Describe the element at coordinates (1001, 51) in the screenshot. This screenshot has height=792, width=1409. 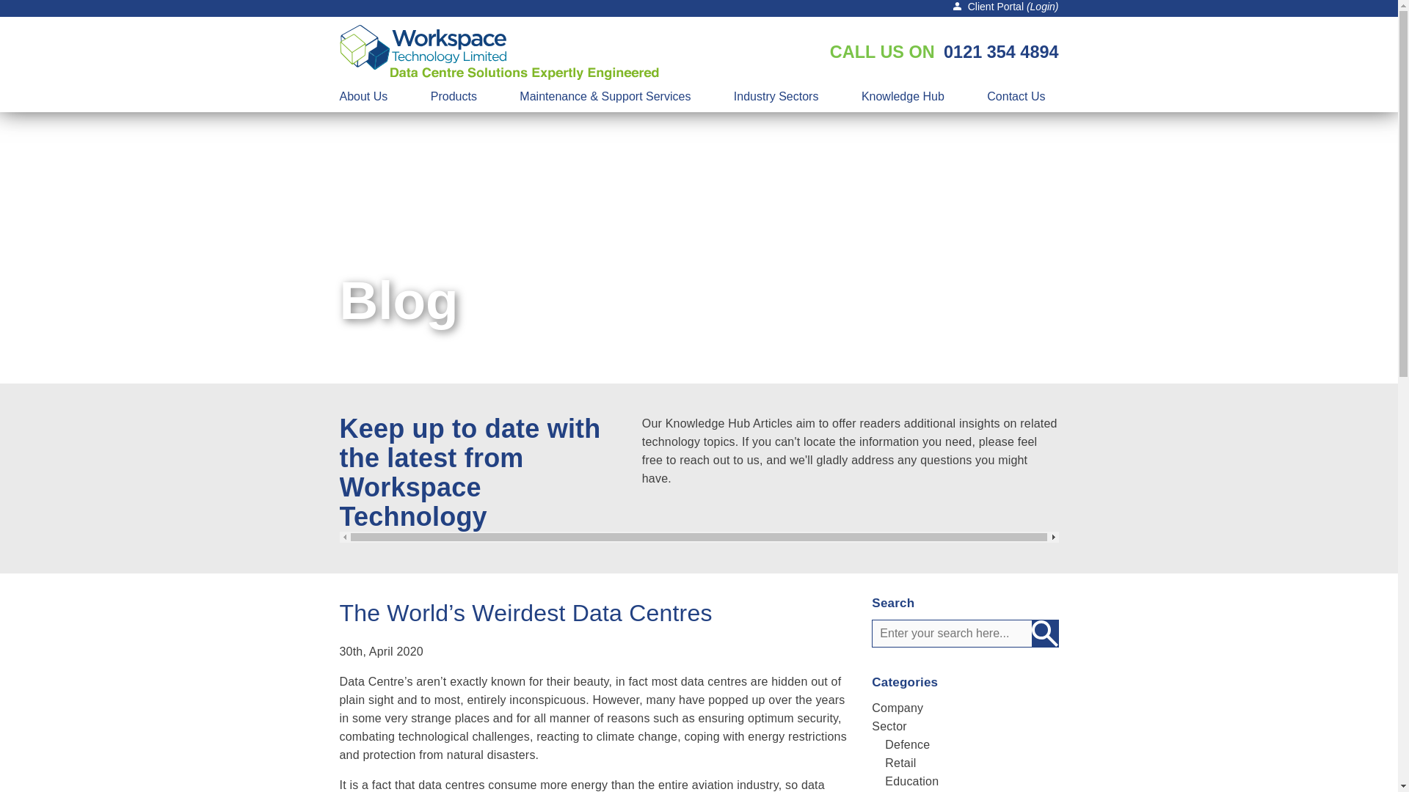
I see `0121 354 4894` at that location.